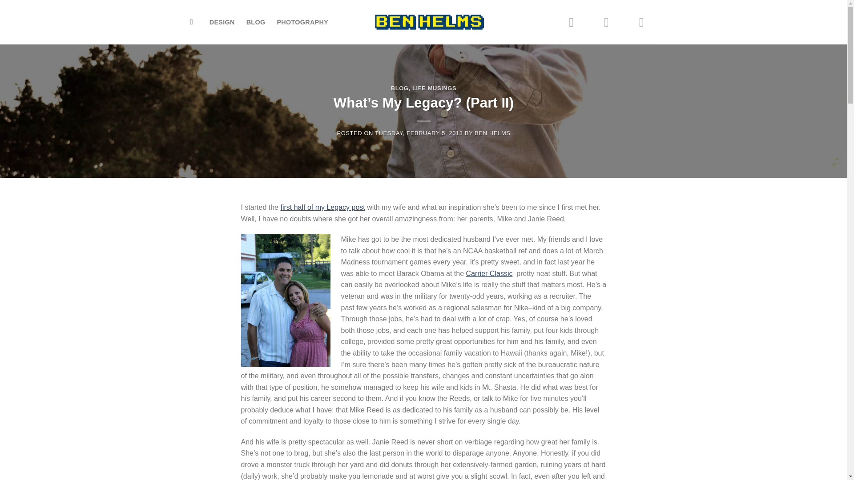 This screenshot has height=480, width=854. Describe the element at coordinates (222, 22) in the screenshot. I see `DESIGN` at that location.